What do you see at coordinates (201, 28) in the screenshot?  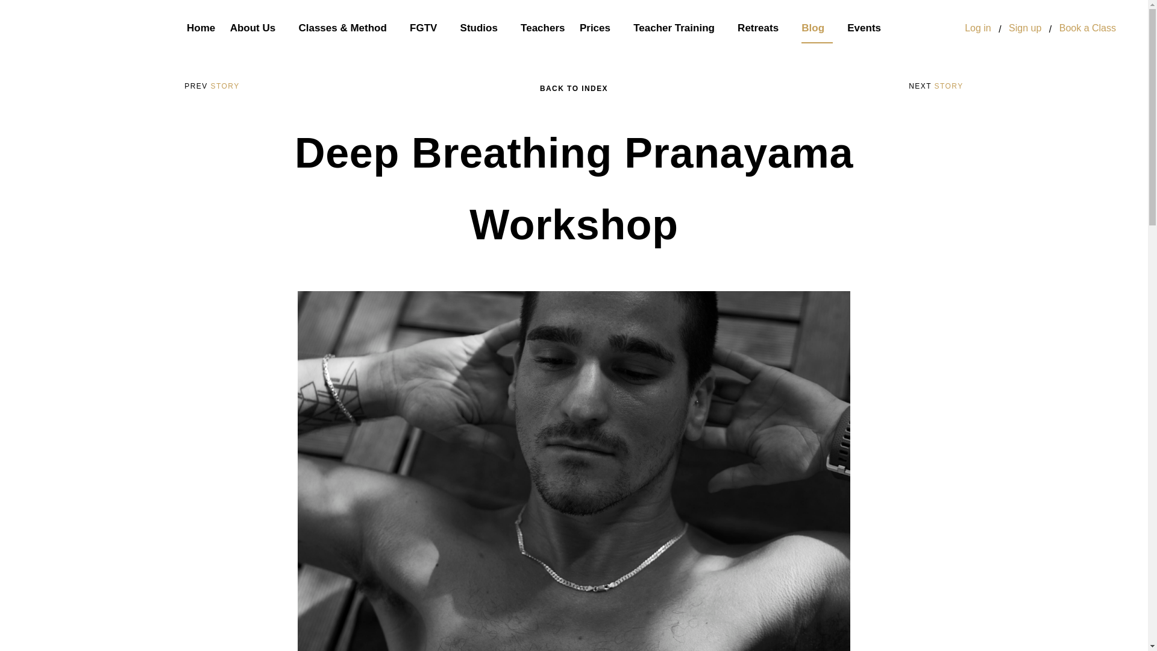 I see `Home` at bounding box center [201, 28].